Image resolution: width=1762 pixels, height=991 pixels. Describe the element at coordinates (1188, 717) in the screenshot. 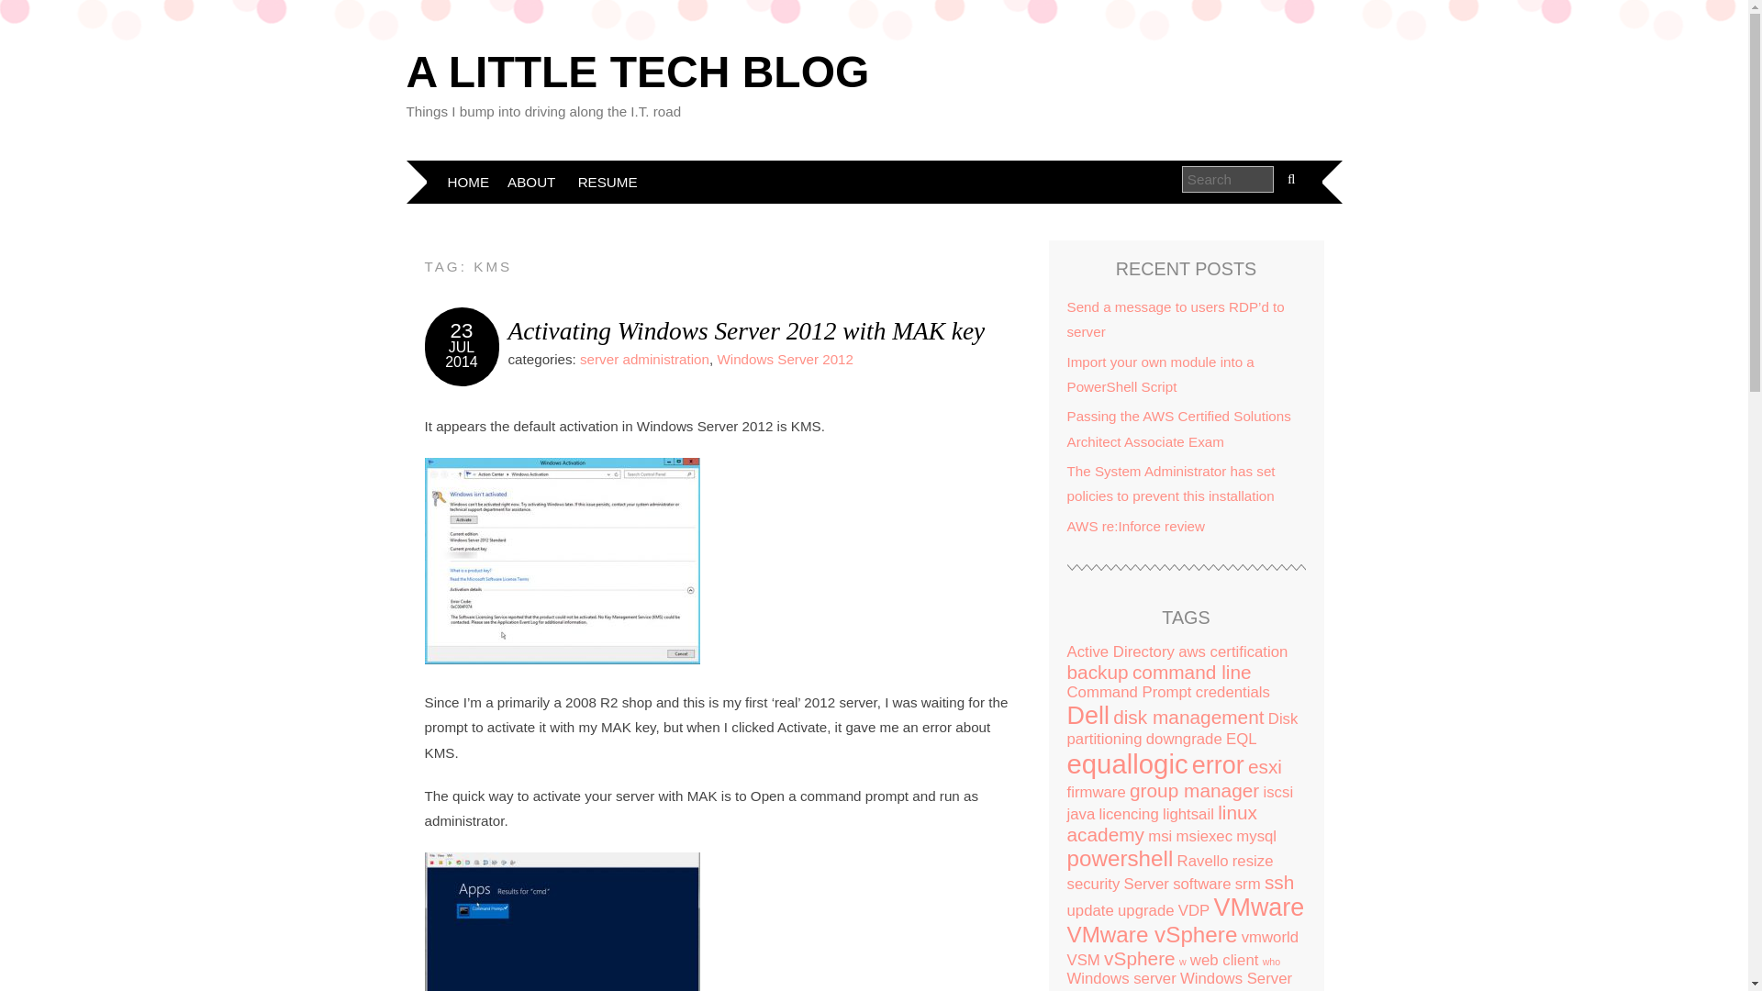

I see `disk management` at that location.